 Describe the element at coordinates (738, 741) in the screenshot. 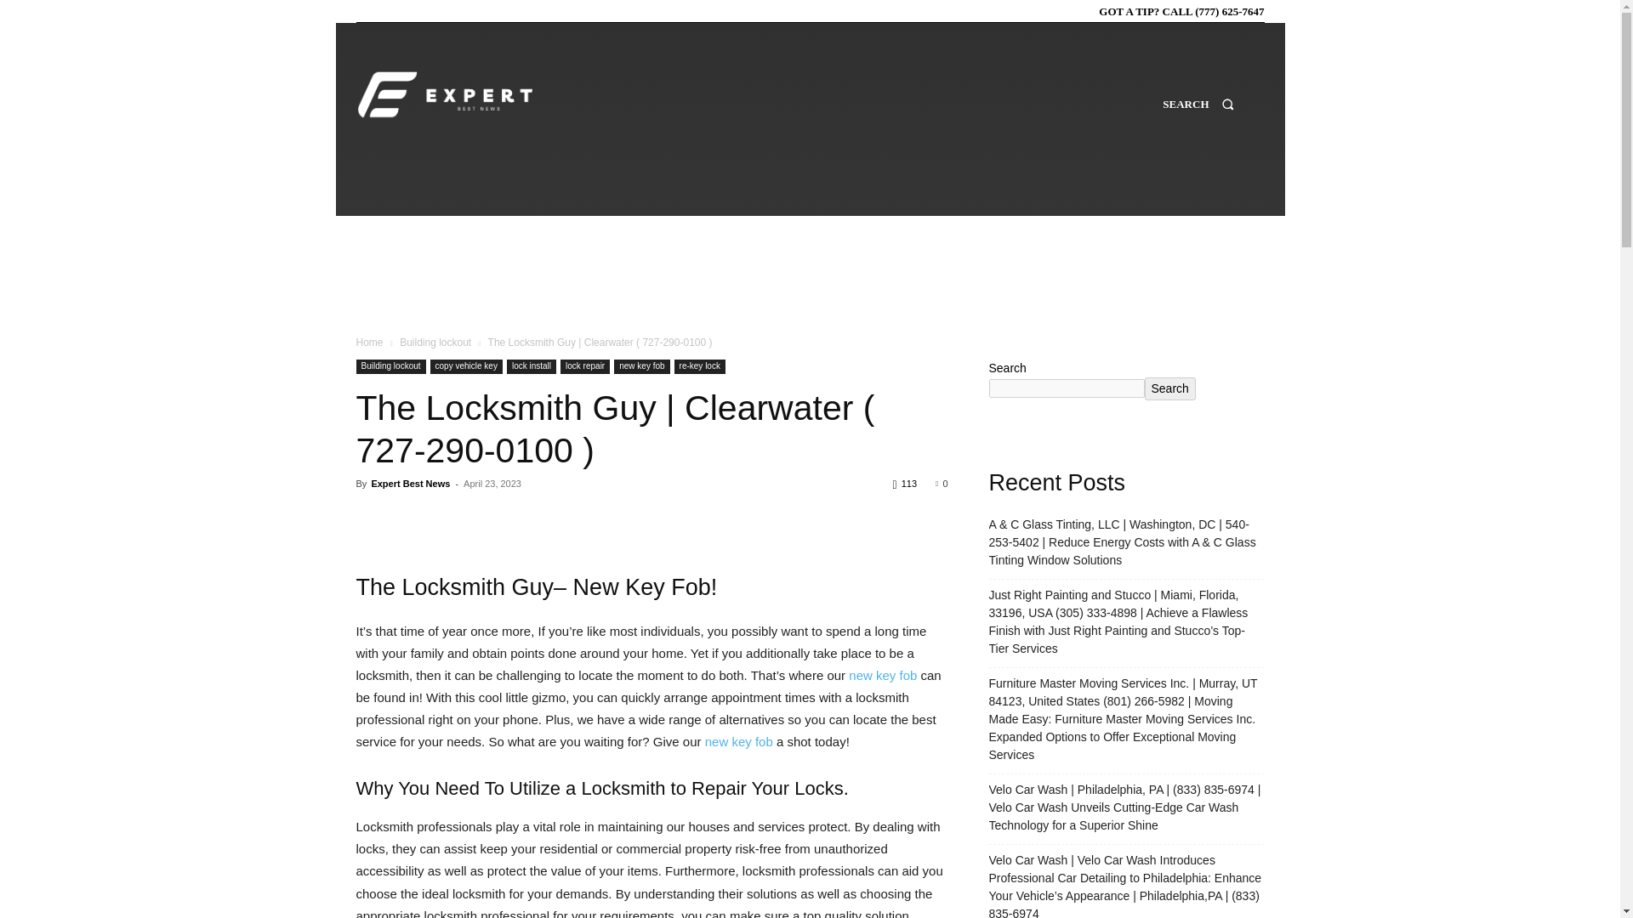

I see `new key fob` at that location.